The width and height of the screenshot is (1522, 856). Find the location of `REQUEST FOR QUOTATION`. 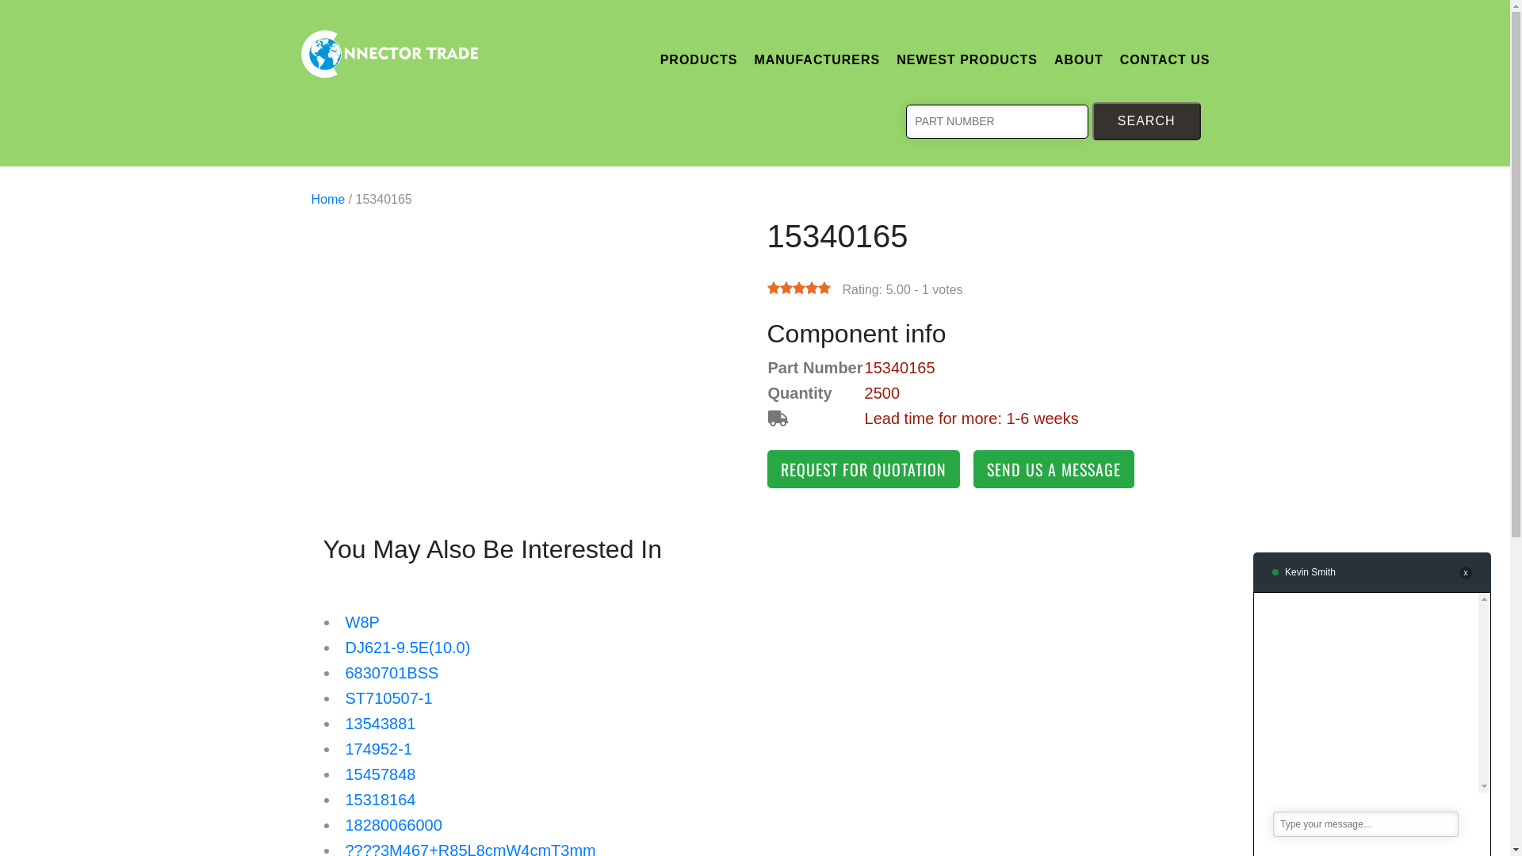

REQUEST FOR QUOTATION is located at coordinates (864, 469).